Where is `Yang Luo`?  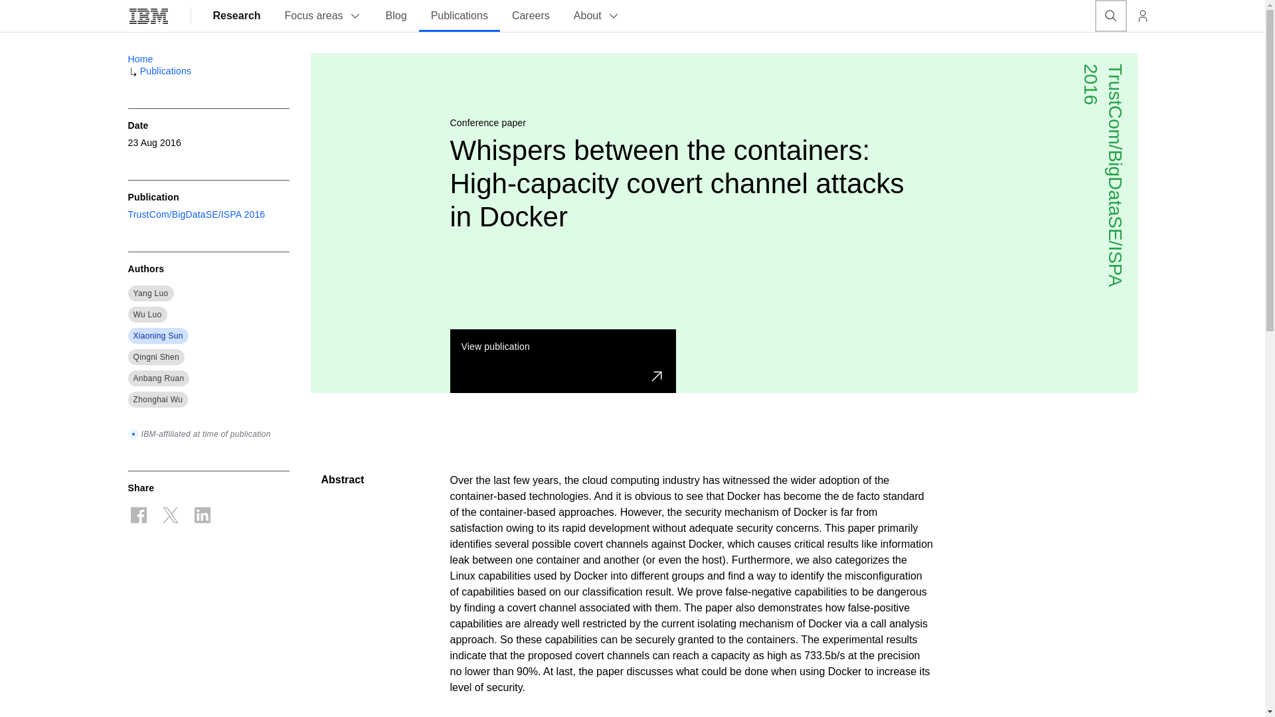
Yang Luo is located at coordinates (150, 293).